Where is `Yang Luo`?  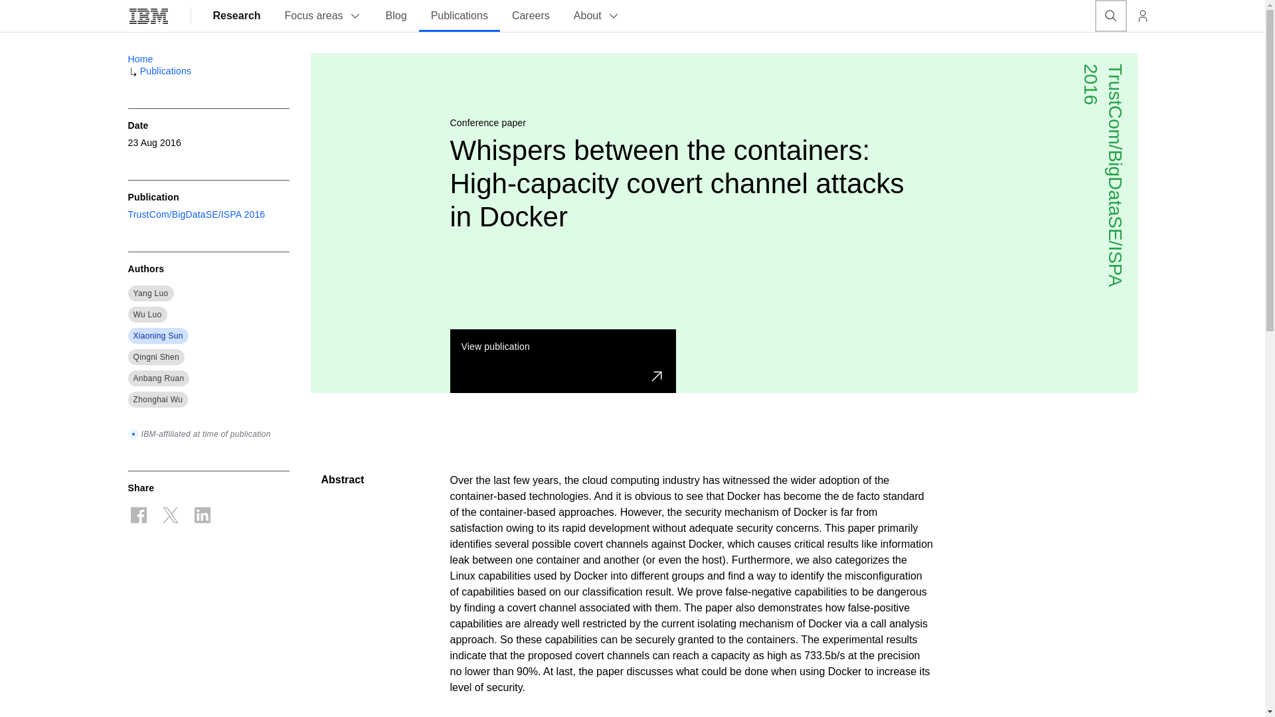
Yang Luo is located at coordinates (150, 293).